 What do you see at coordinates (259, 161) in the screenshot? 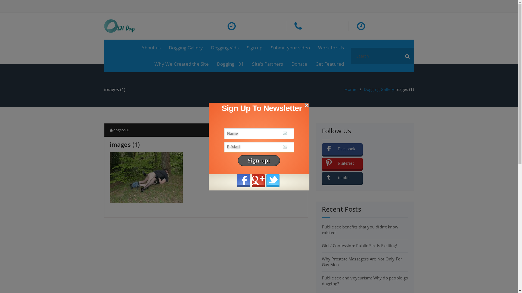
I see `Sign-up!` at bounding box center [259, 161].